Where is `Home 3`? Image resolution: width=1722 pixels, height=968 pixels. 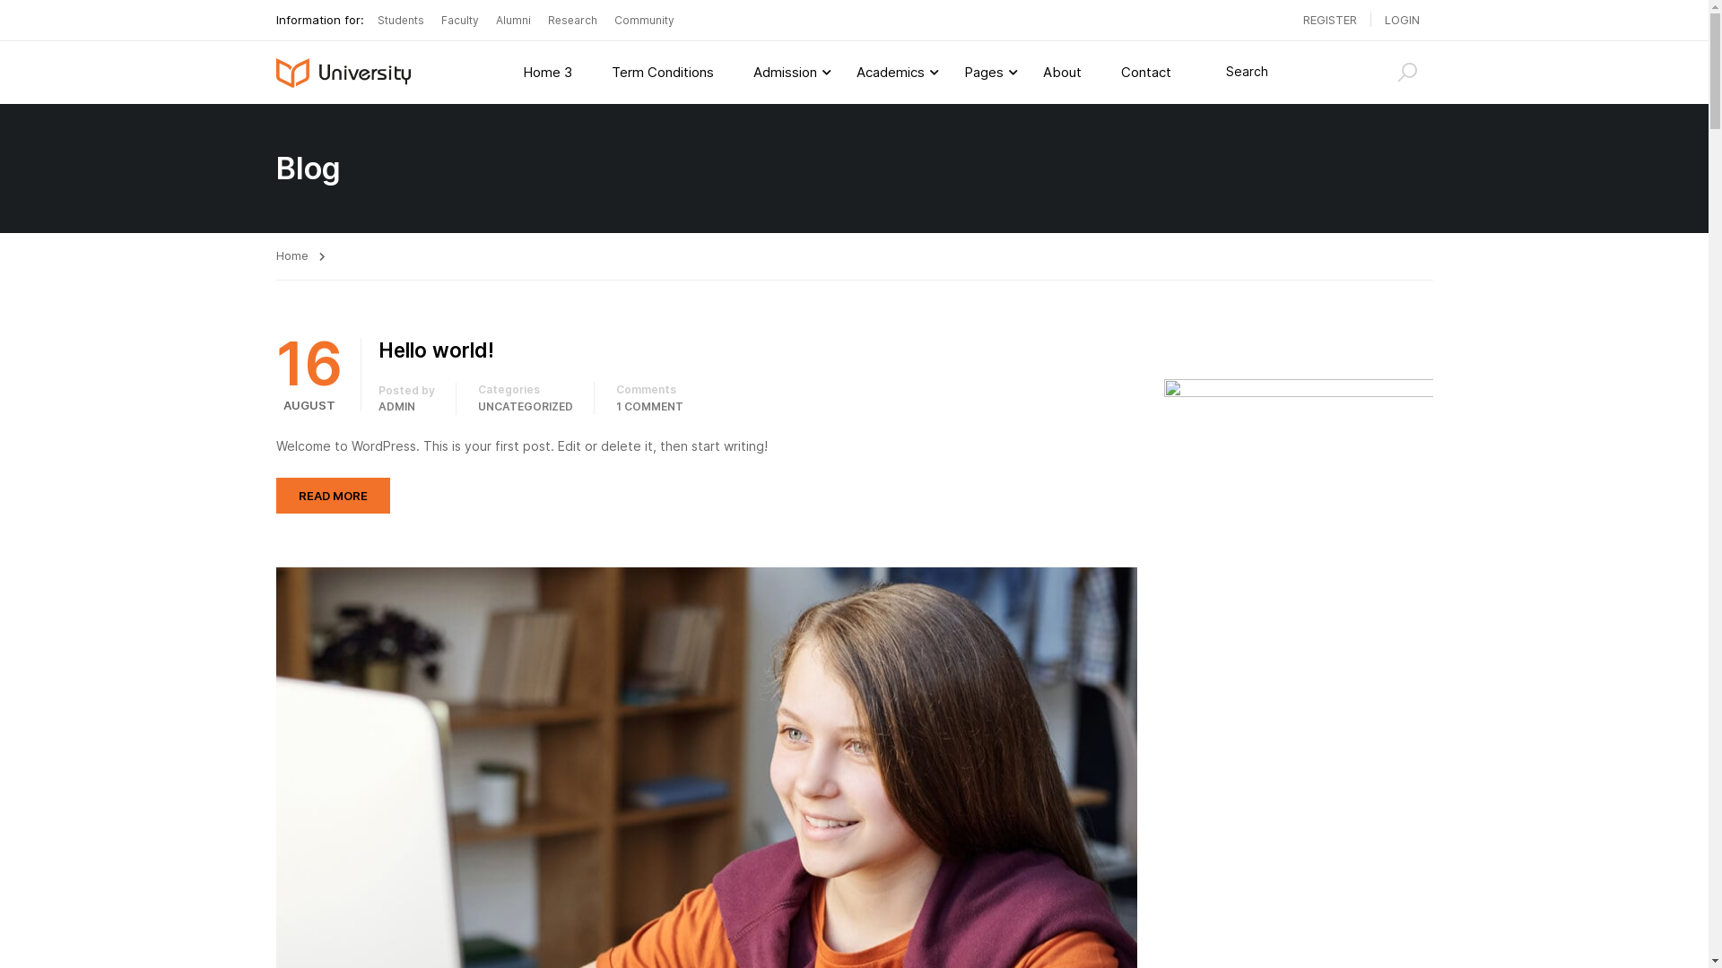
Home 3 is located at coordinates (547, 73).